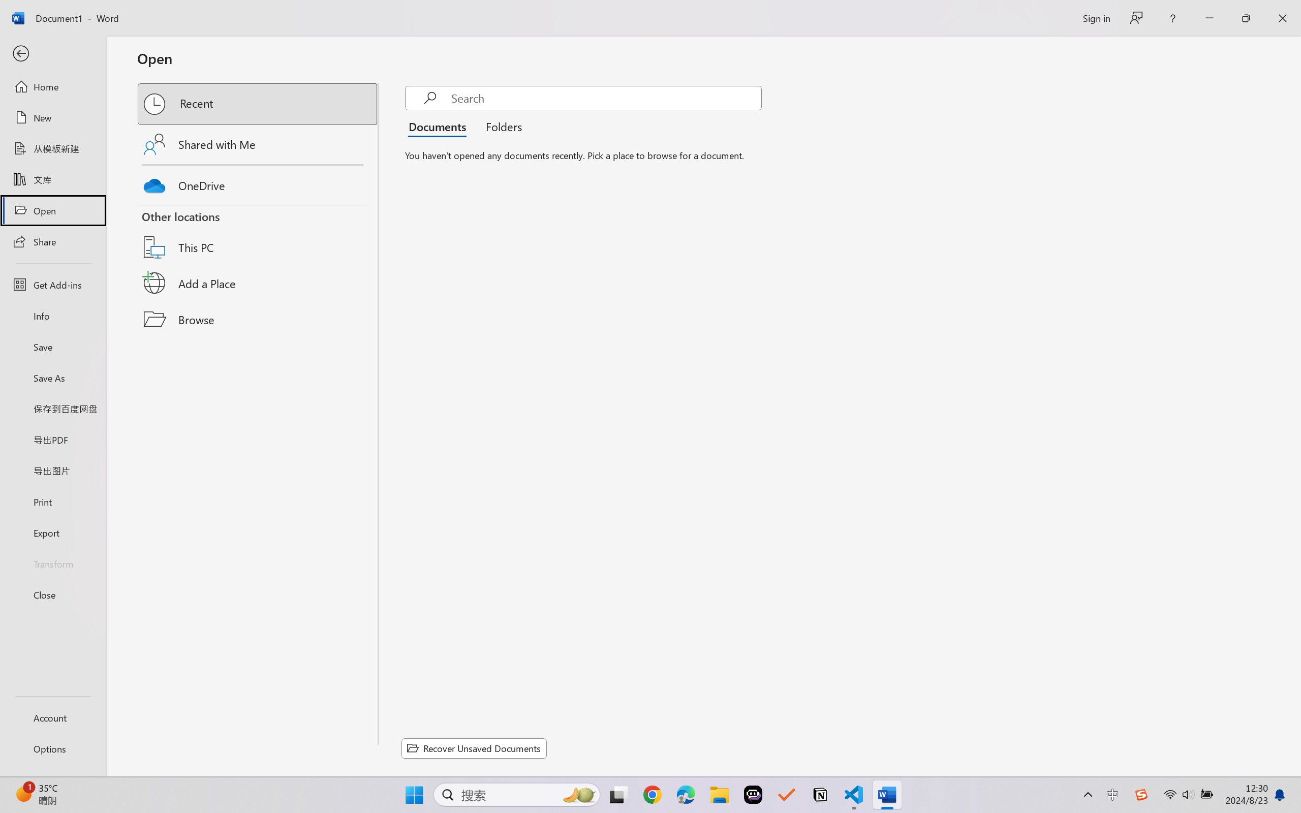 Image resolution: width=1301 pixels, height=813 pixels. I want to click on Get Add-ins, so click(53, 285).